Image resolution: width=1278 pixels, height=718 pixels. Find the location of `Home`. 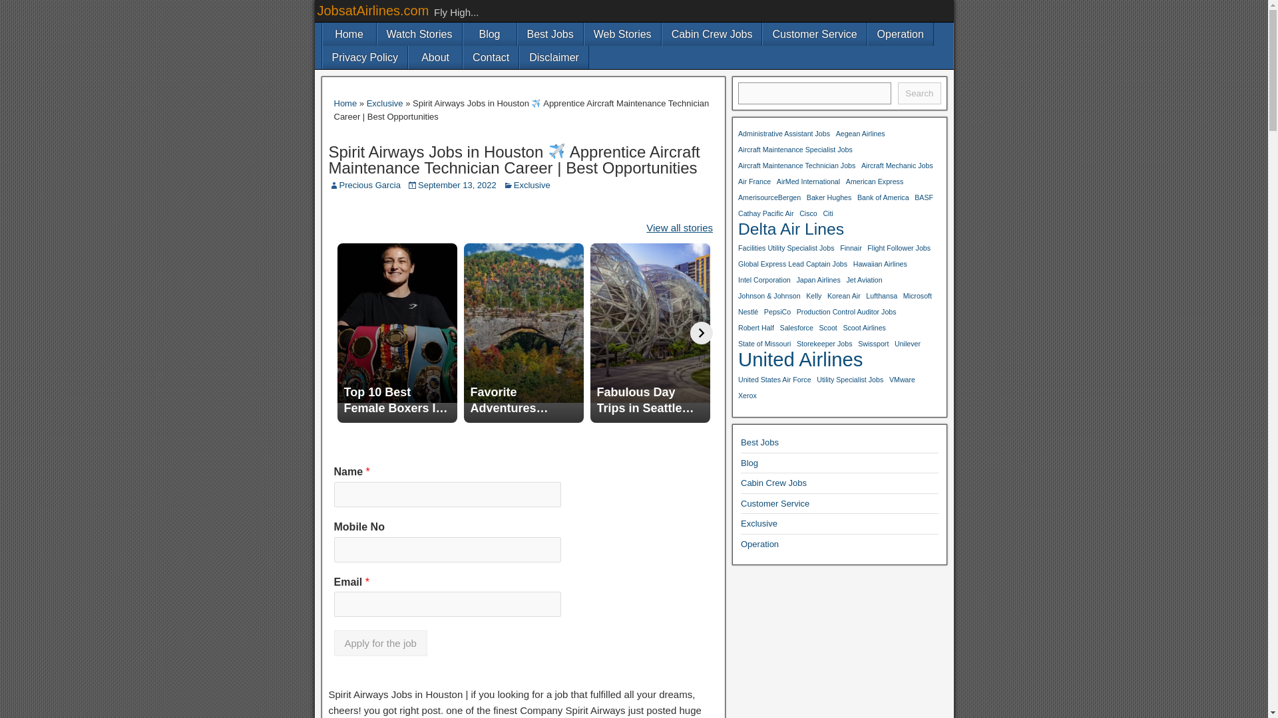

Home is located at coordinates (345, 103).